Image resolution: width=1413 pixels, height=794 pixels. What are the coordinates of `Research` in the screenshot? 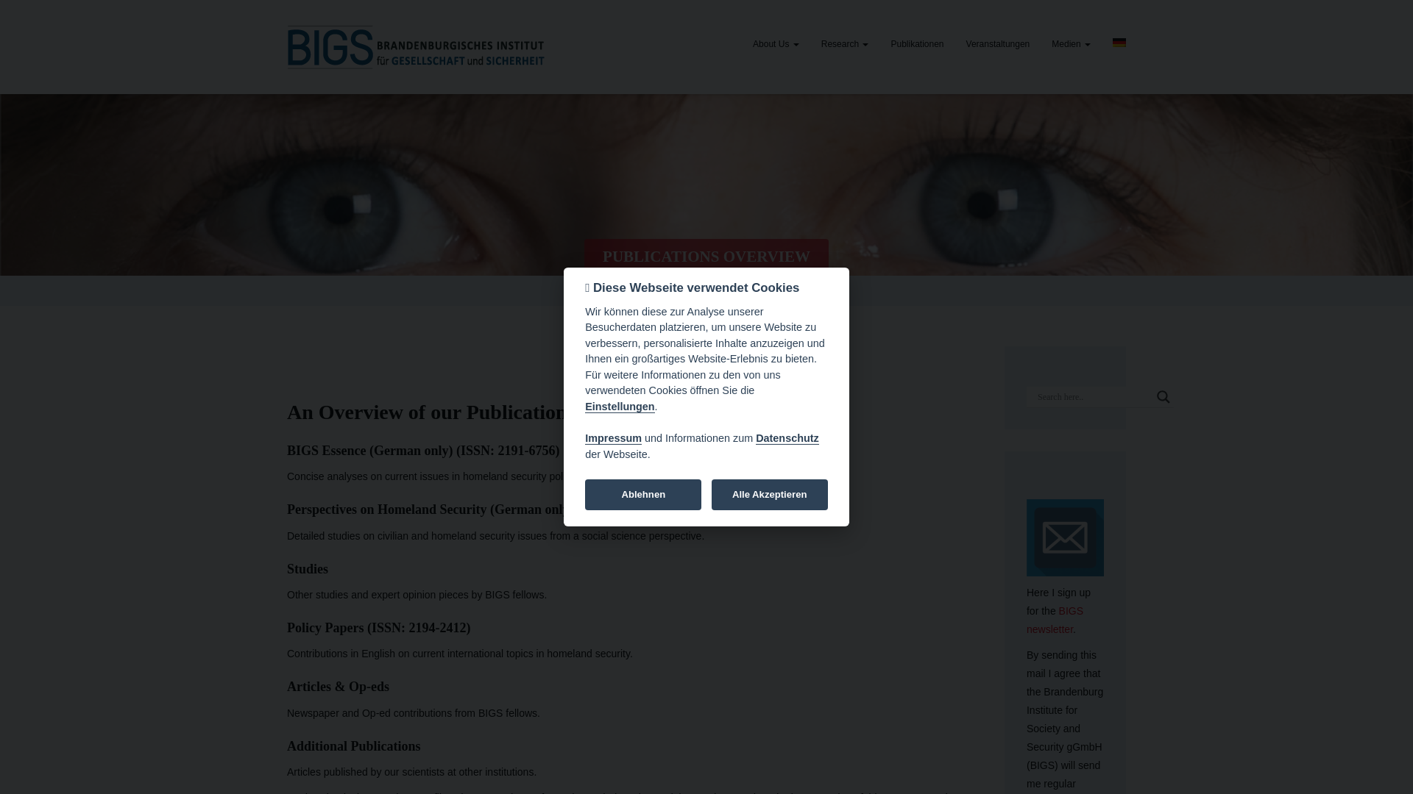 It's located at (845, 45).